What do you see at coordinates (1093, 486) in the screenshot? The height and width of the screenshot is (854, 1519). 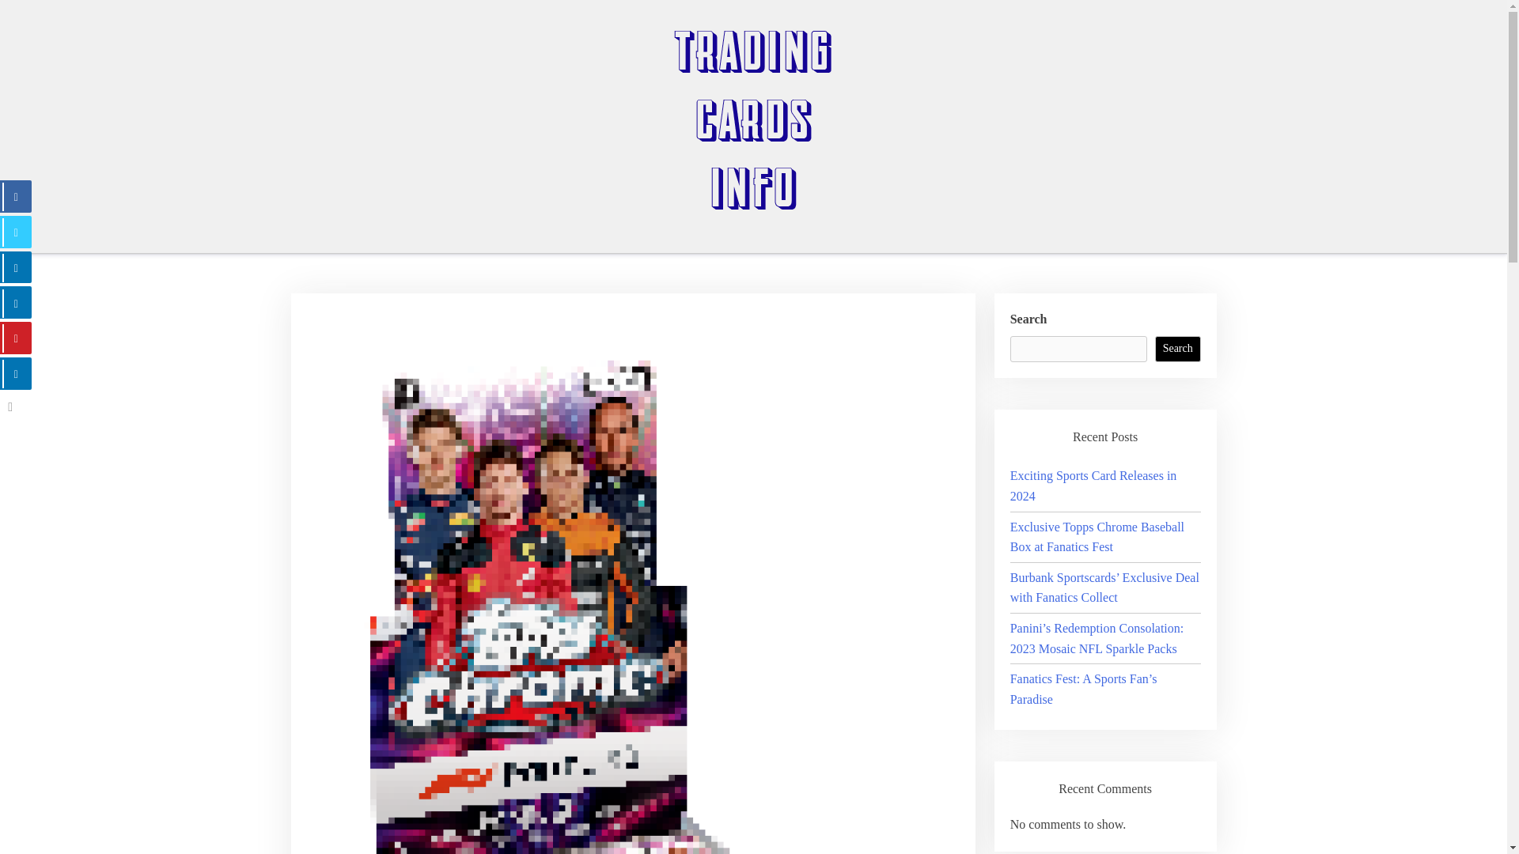 I see `Exciting Sports Card Releases in 2024` at bounding box center [1093, 486].